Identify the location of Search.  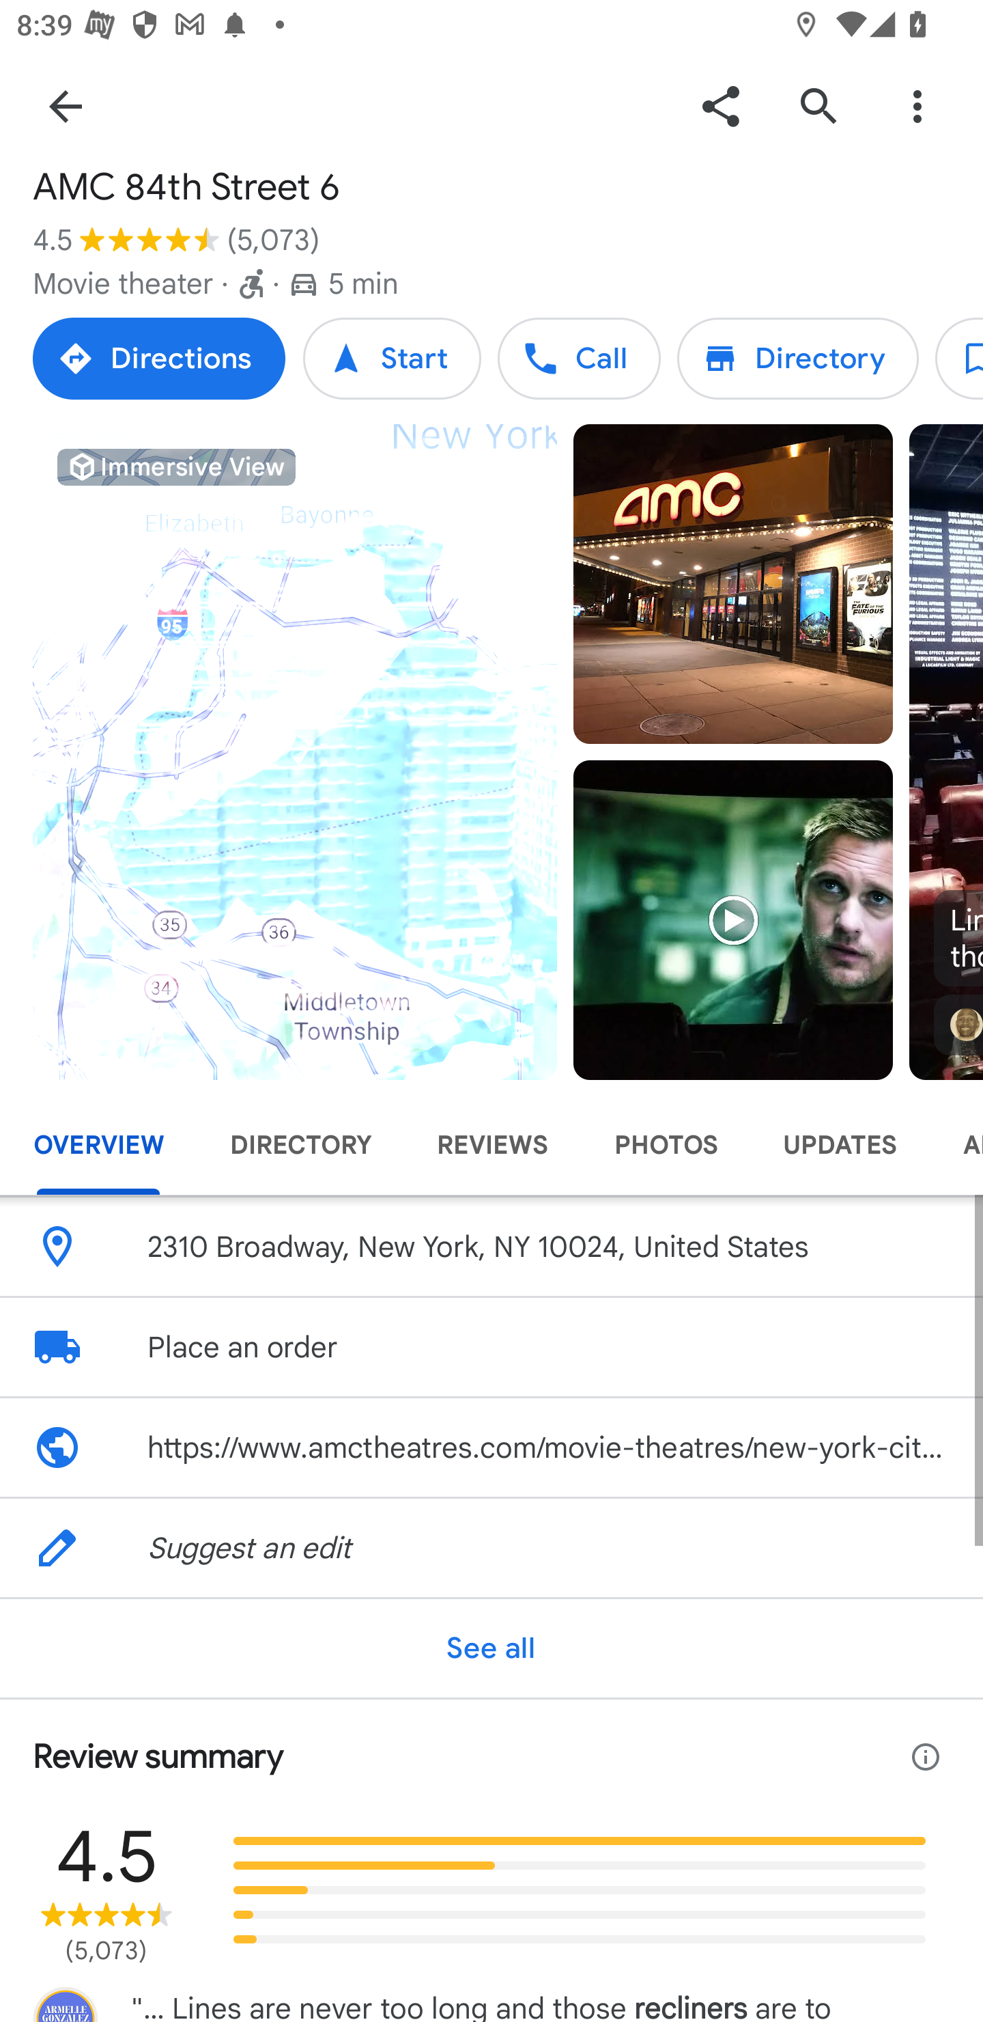
(818, 105).